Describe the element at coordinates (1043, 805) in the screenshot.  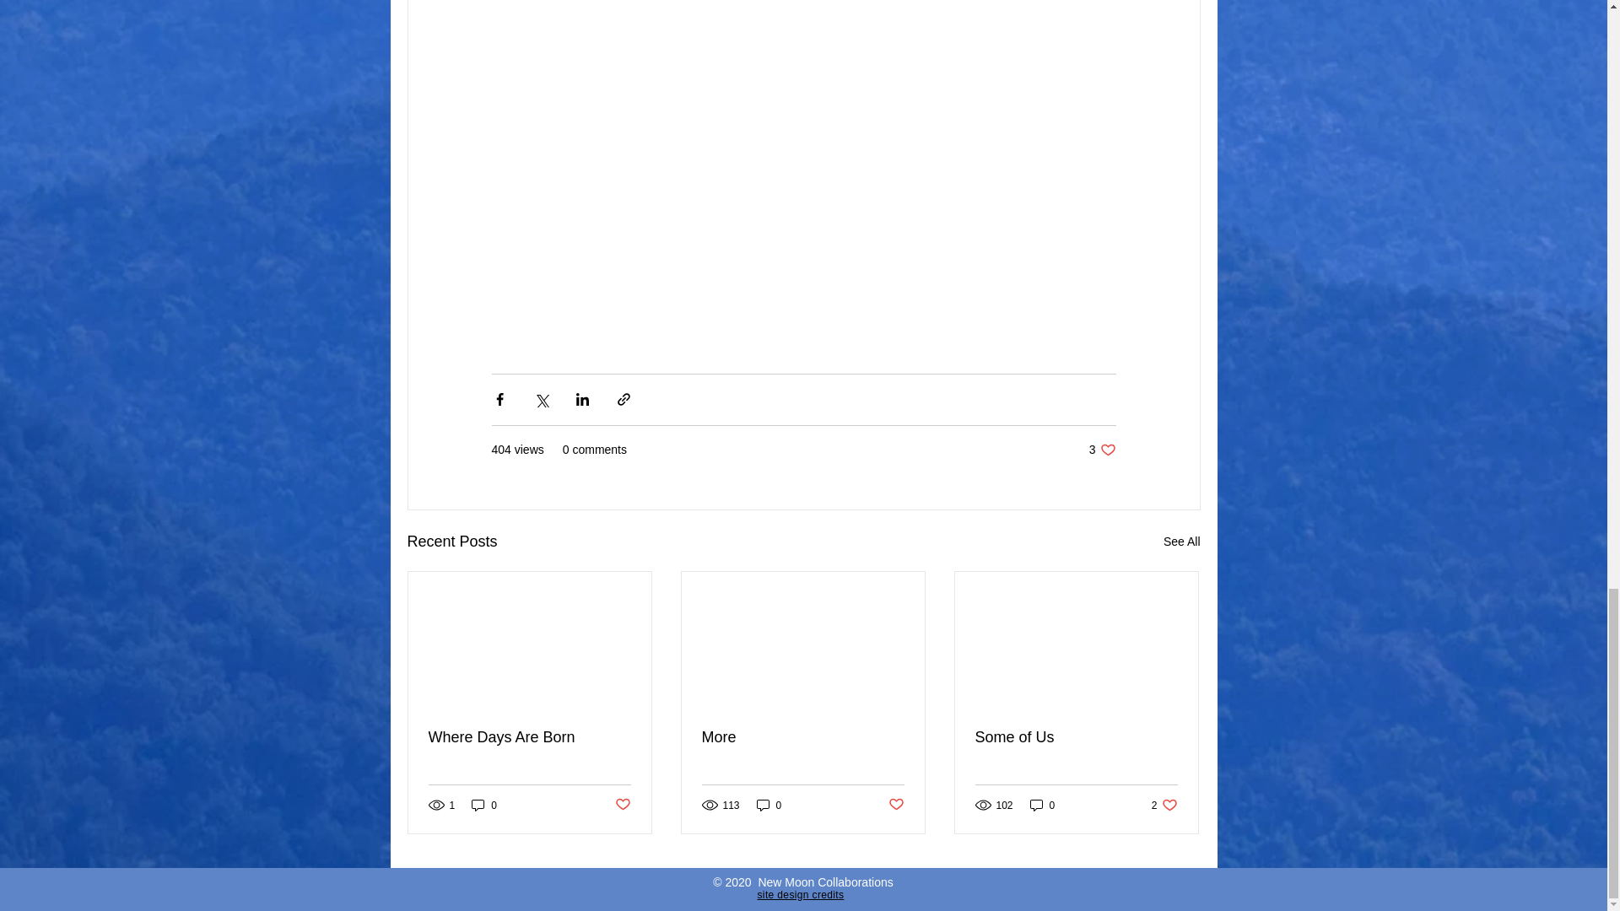
I see `site design credits` at that location.